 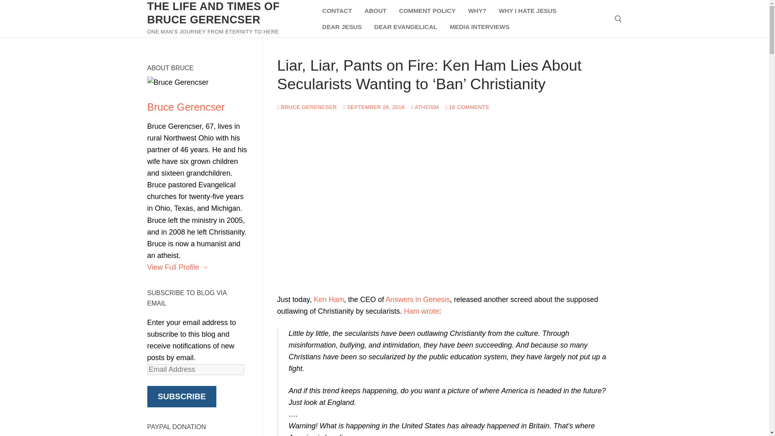 I want to click on COMMENT POLICY, so click(x=427, y=10).